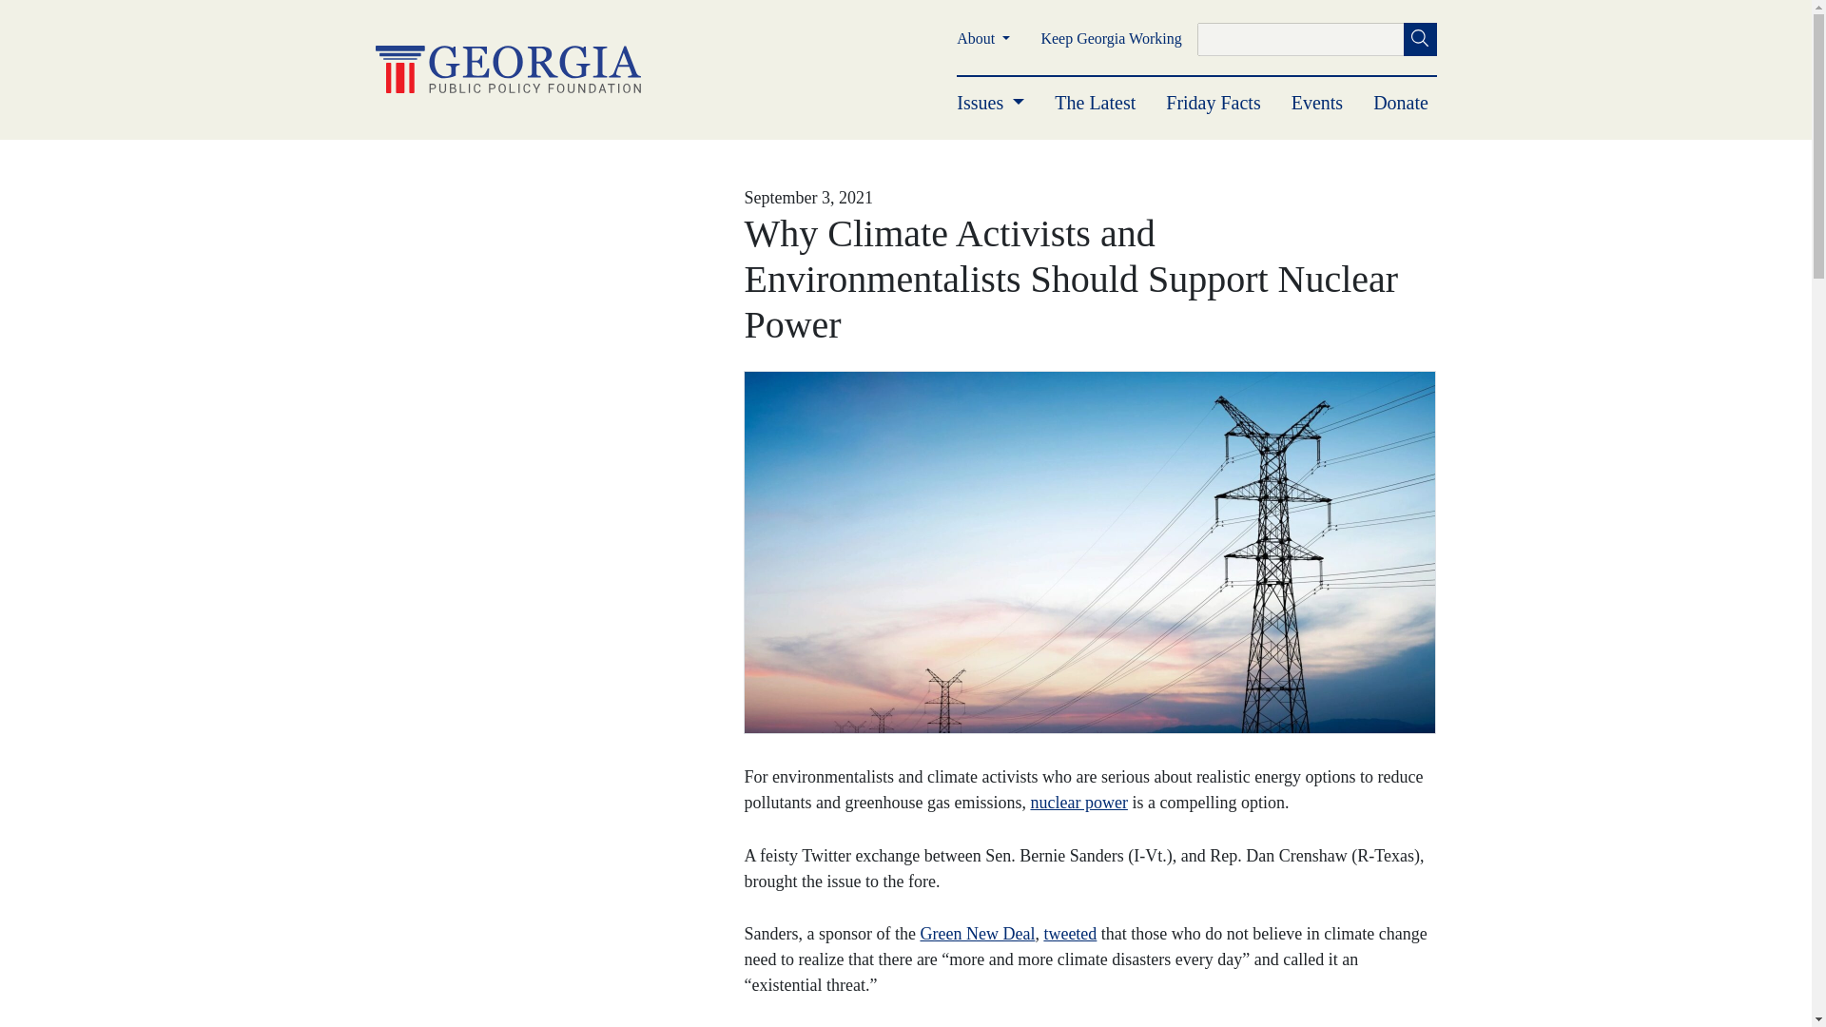 Image resolution: width=1826 pixels, height=1027 pixels. I want to click on Events, so click(1316, 103).